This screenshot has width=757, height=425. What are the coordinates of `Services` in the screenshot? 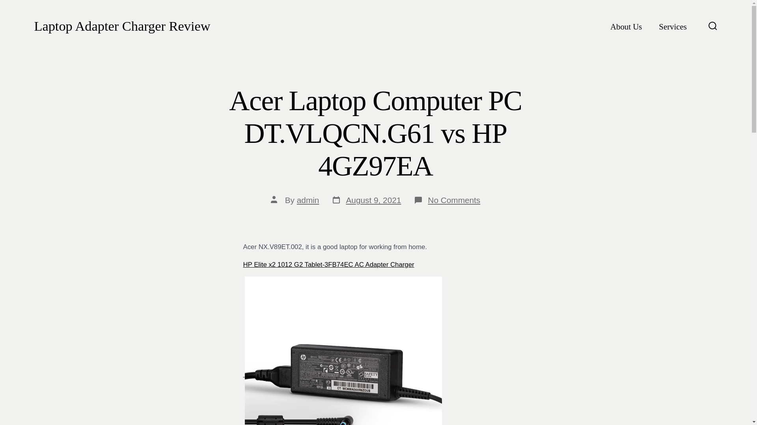 It's located at (673, 27).